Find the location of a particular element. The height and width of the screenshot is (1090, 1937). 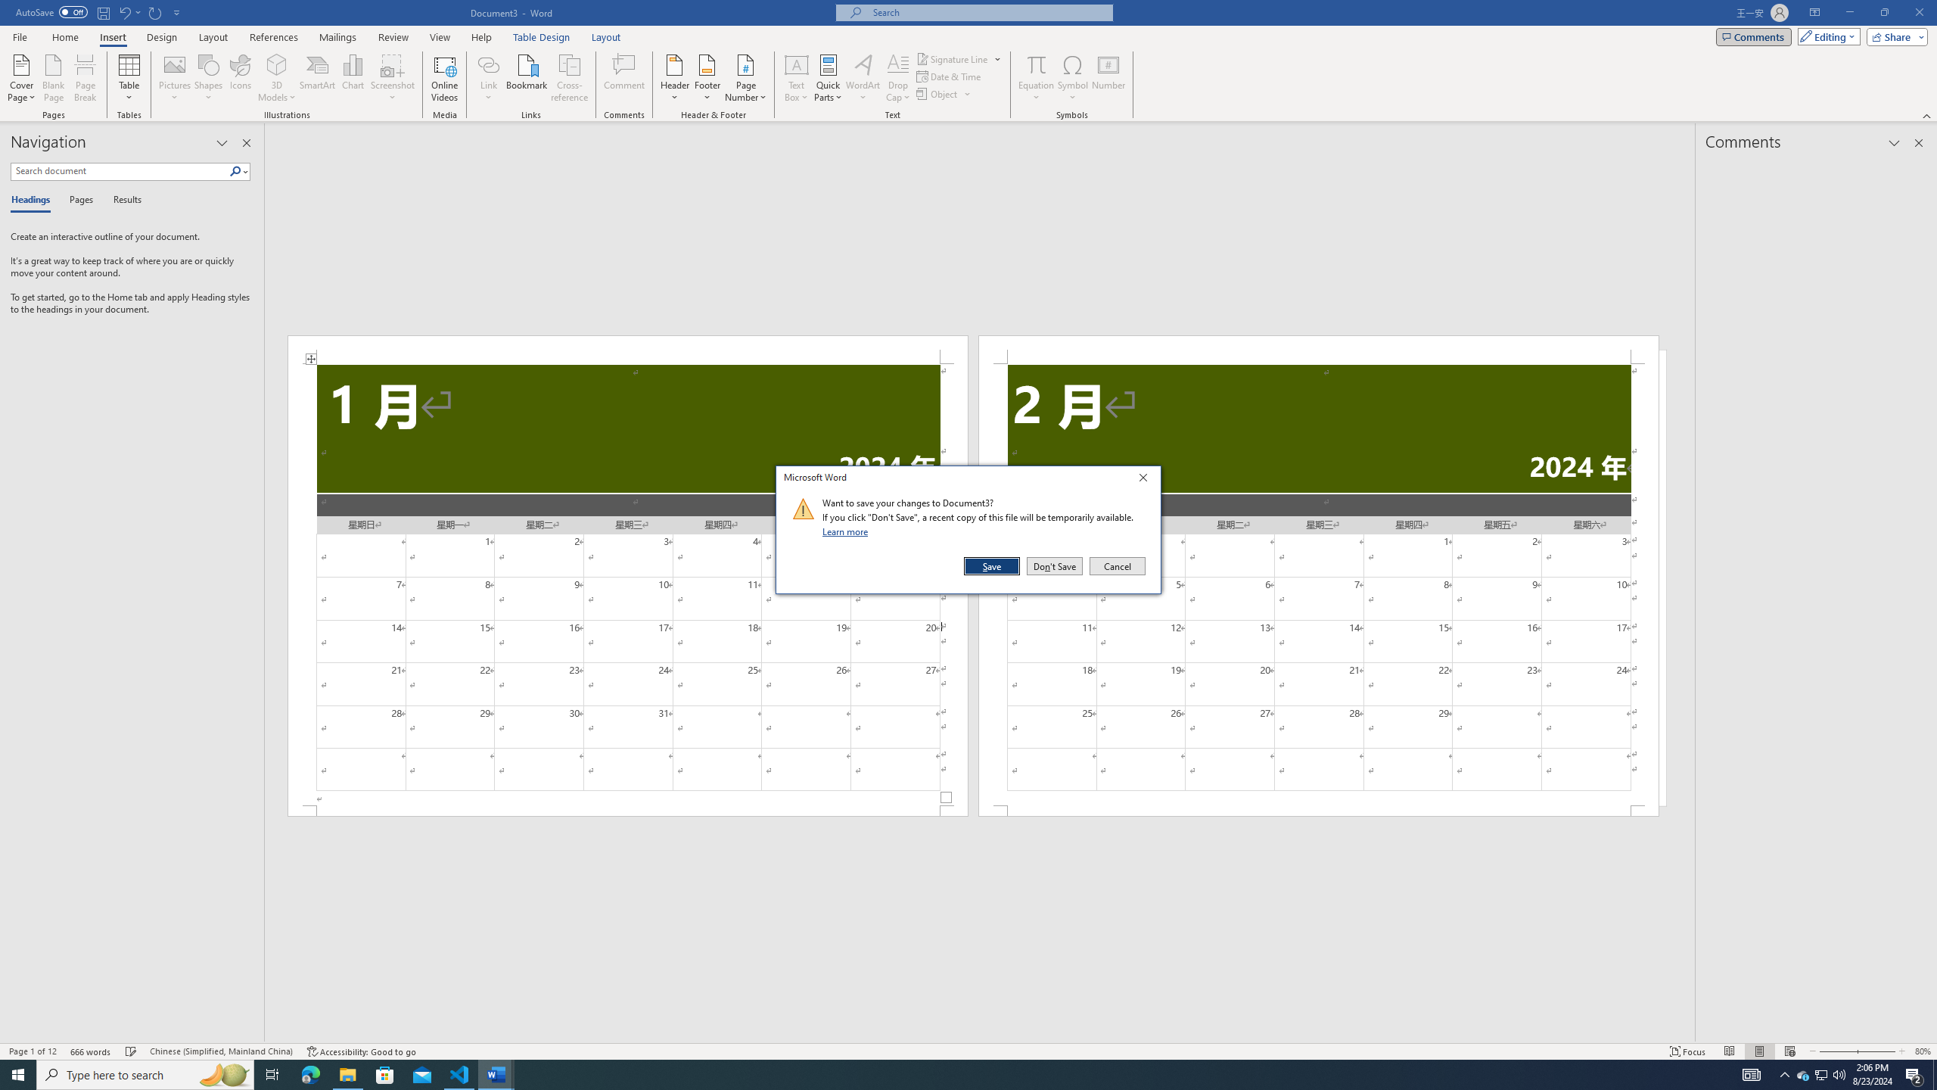

Blank Page is located at coordinates (54, 78).